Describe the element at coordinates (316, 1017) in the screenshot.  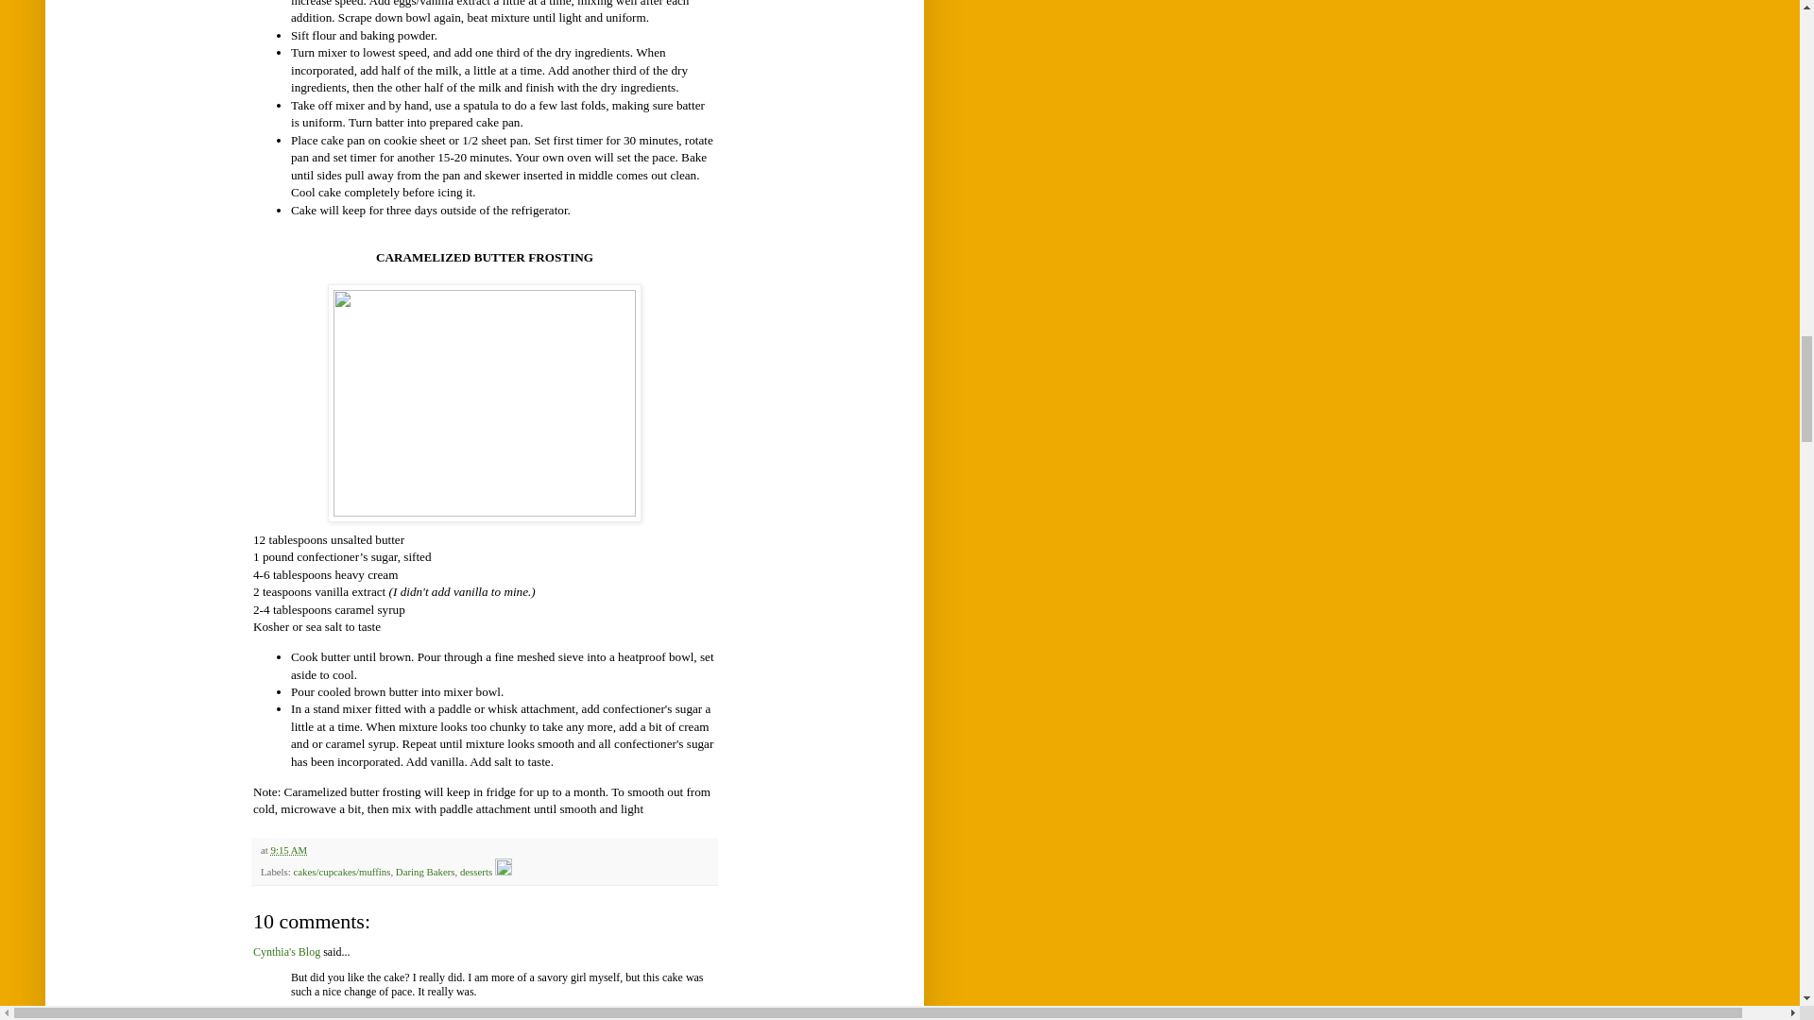
I see `11:39 AM` at that location.